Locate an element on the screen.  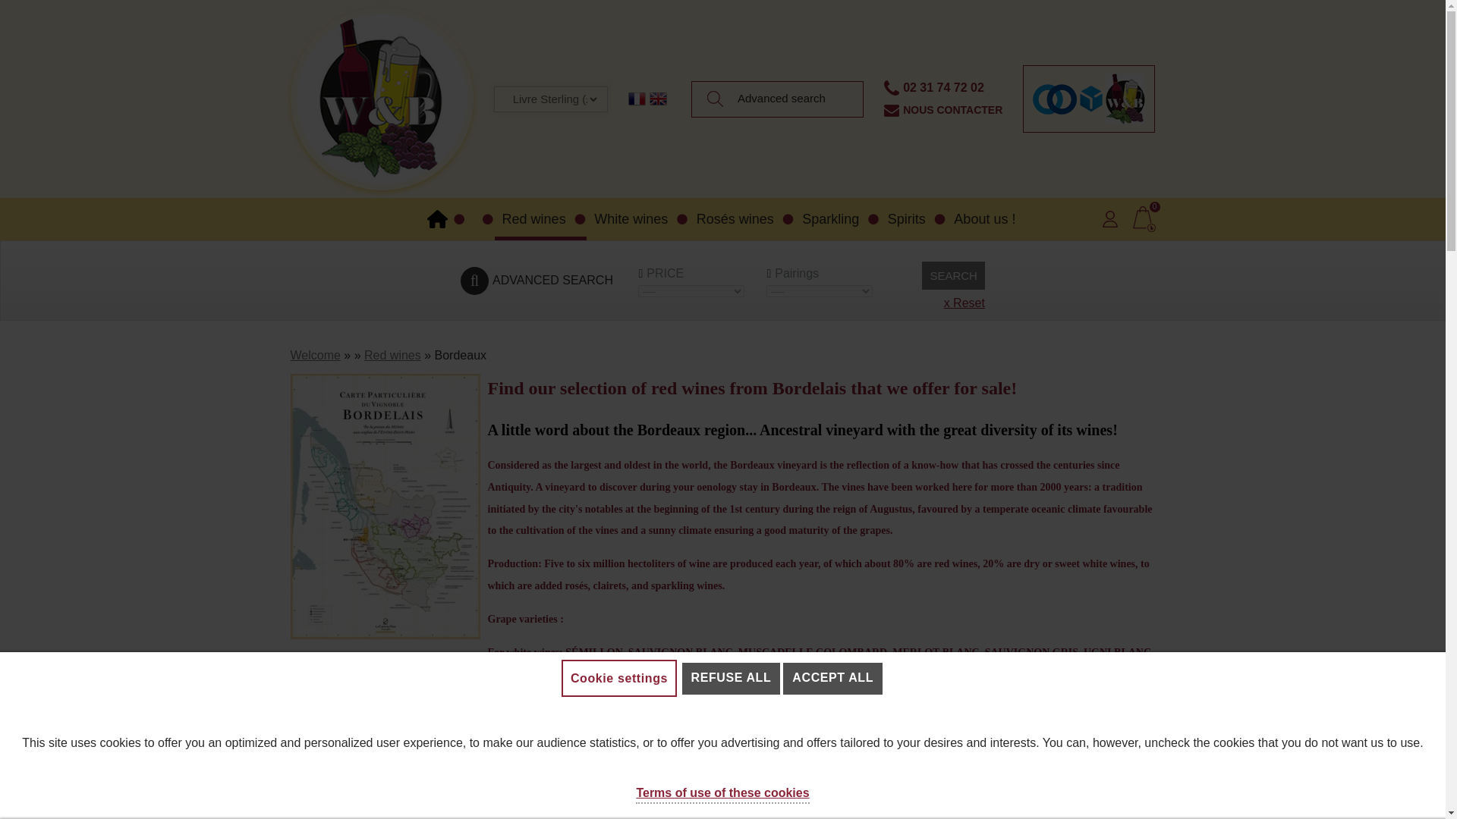
Red wines is located at coordinates (540, 219).